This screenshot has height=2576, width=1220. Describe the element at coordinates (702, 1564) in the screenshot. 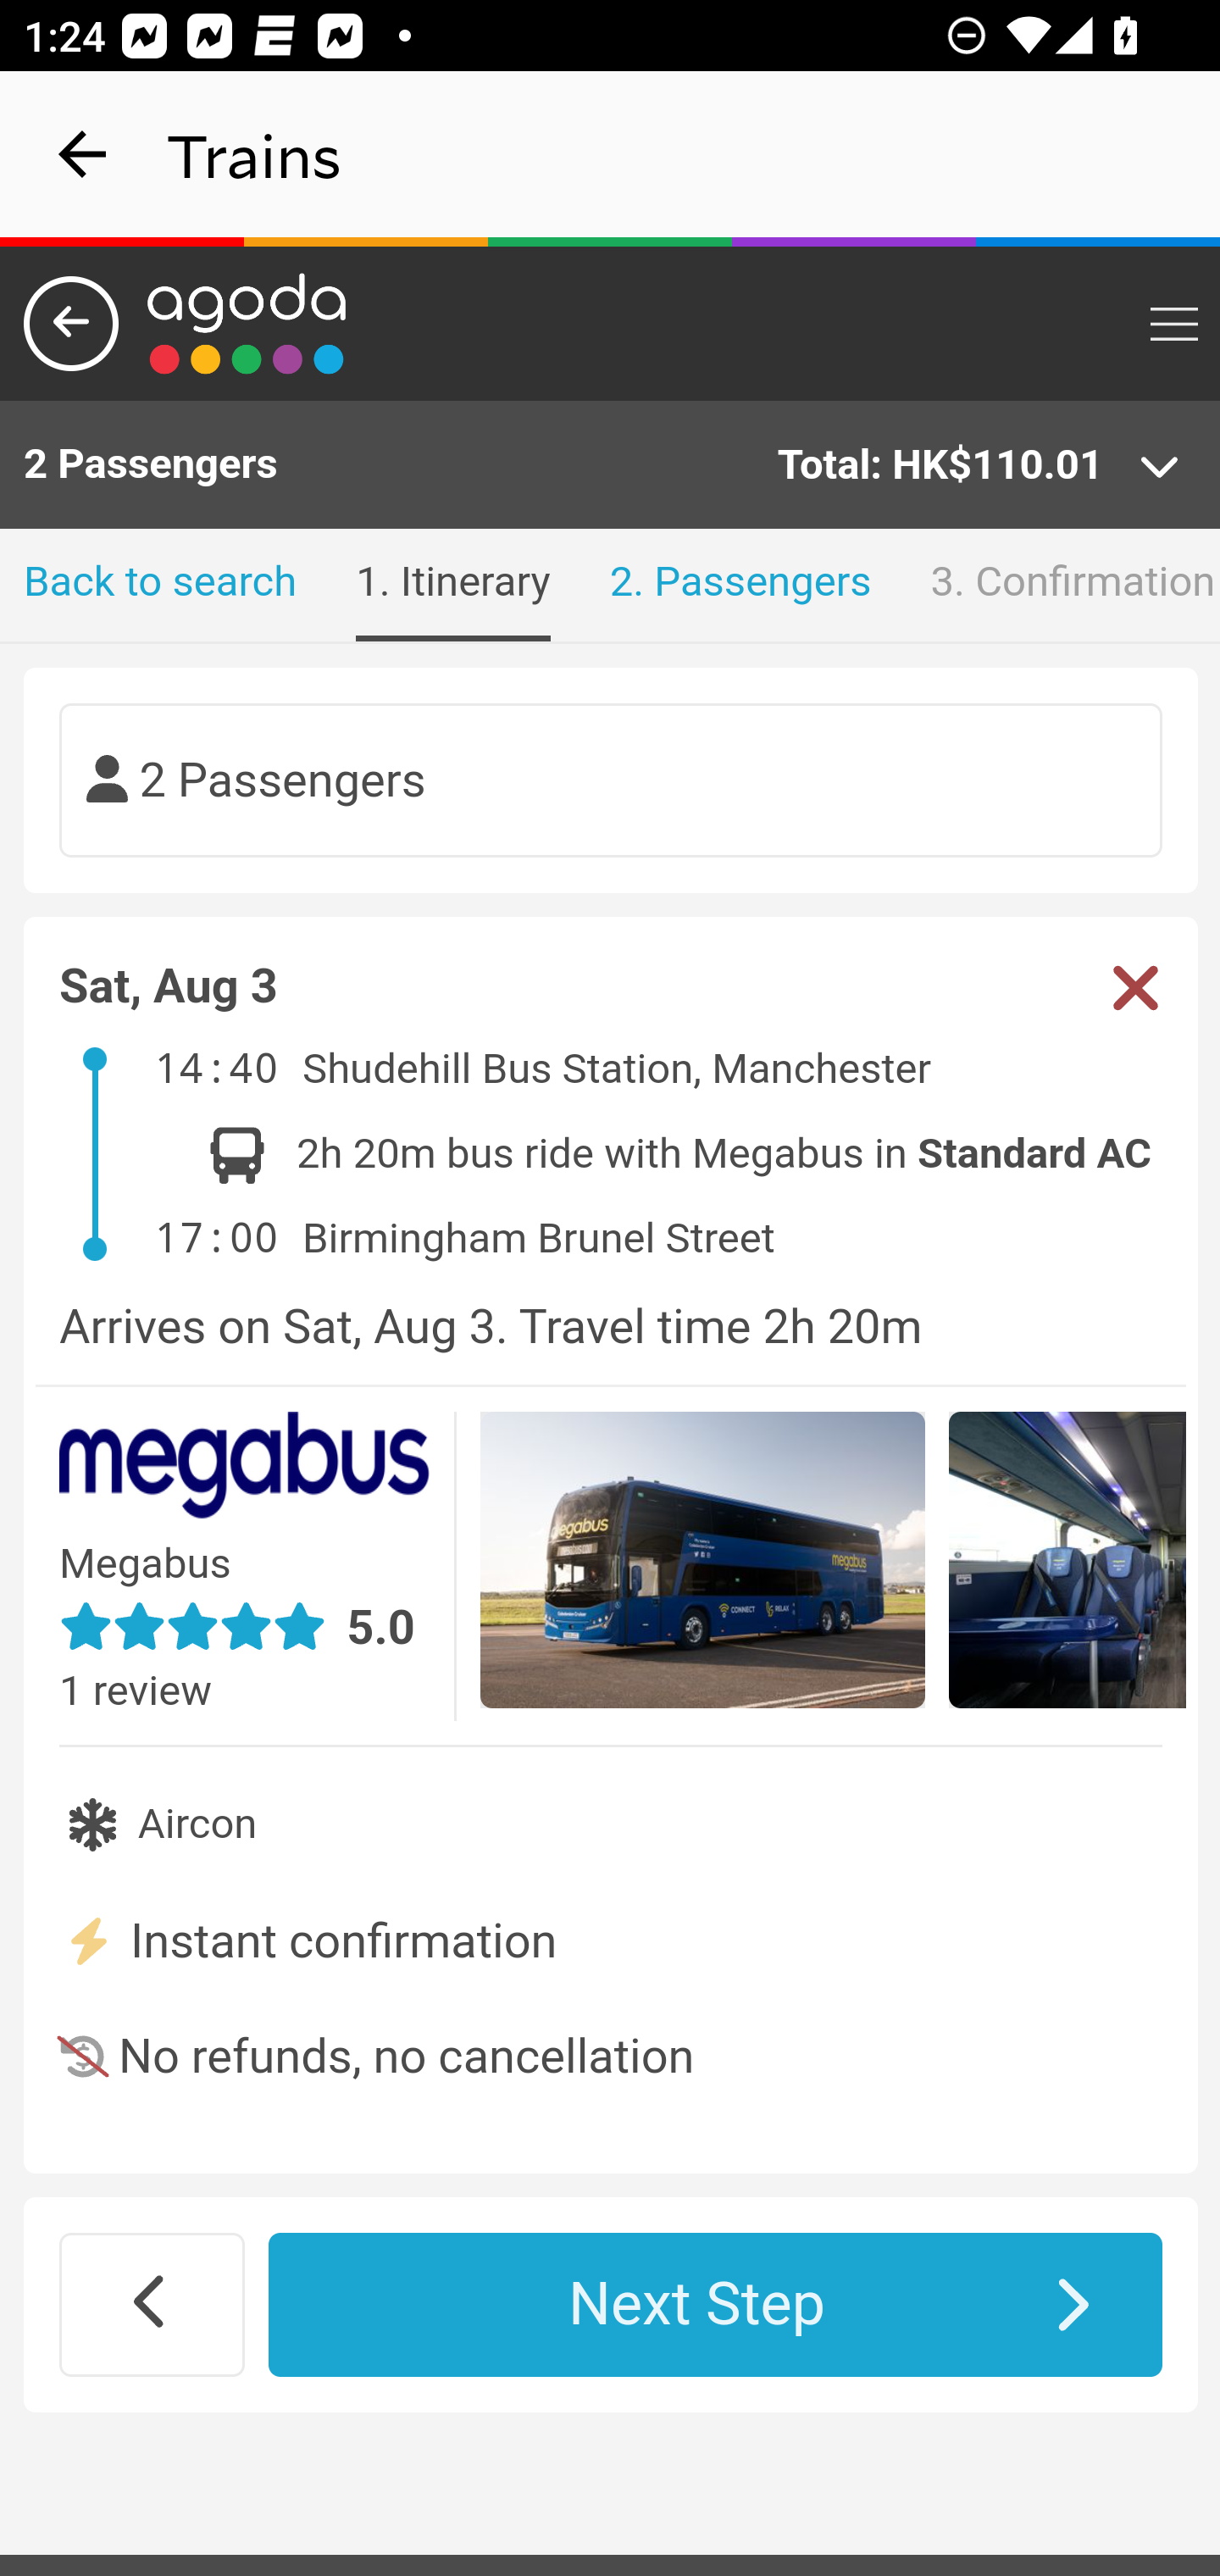

I see `29-outside` at that location.